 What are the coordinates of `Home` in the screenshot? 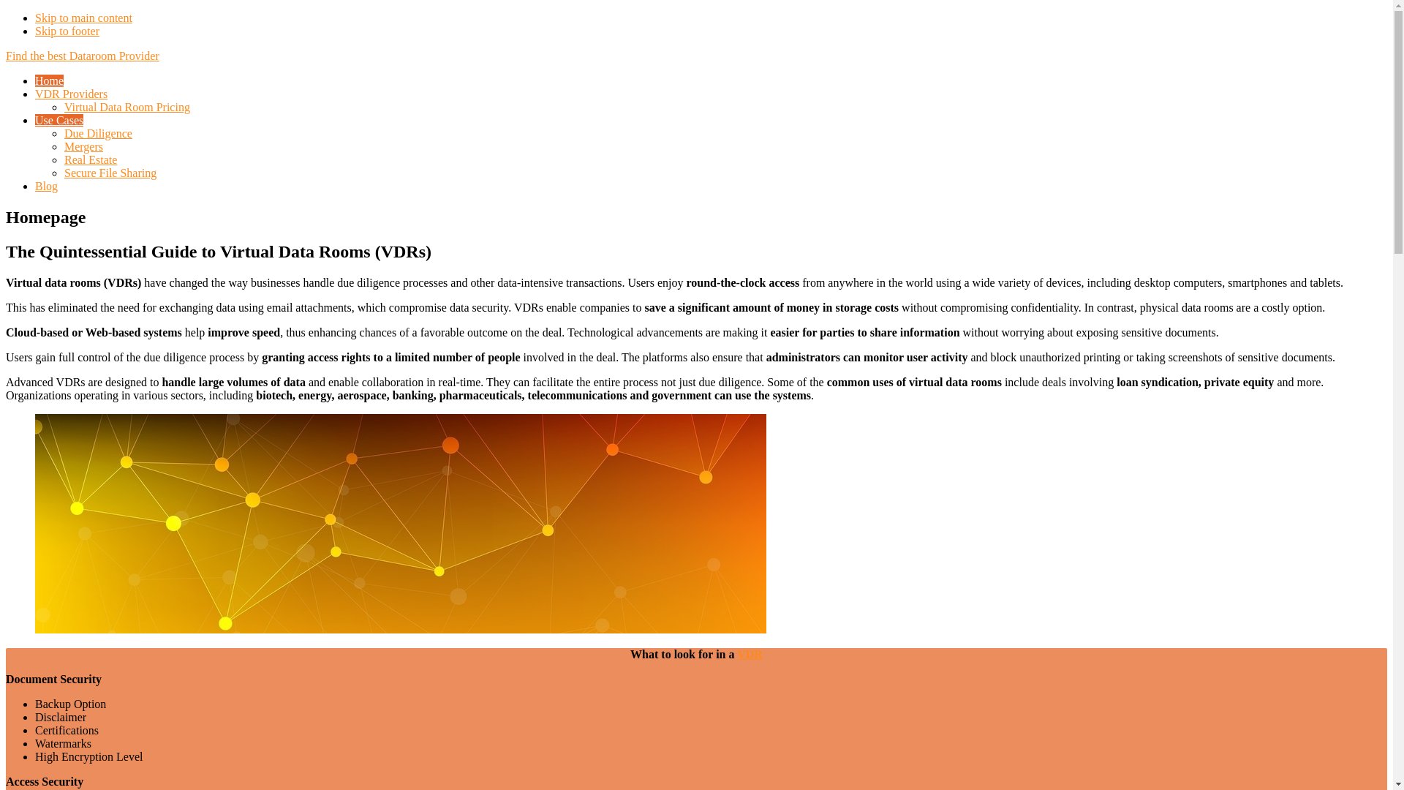 It's located at (50, 80).